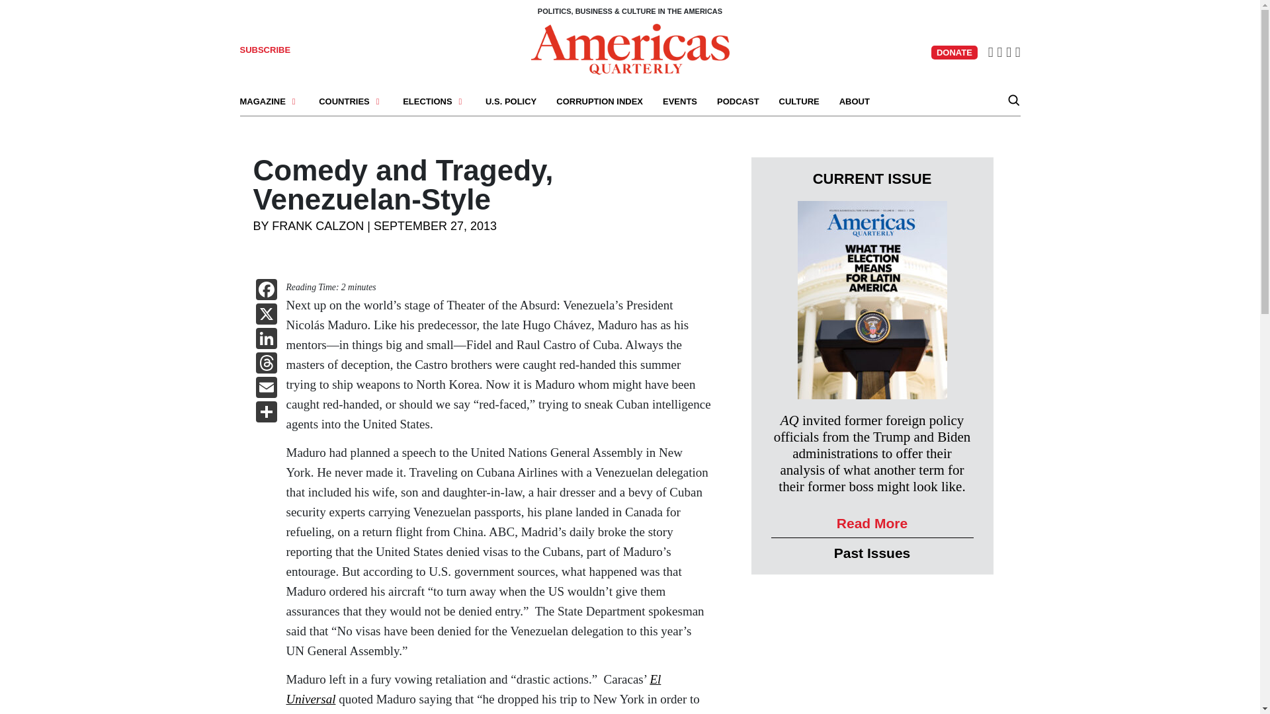 The width and height of the screenshot is (1270, 714). I want to click on Facebook, so click(266, 291).